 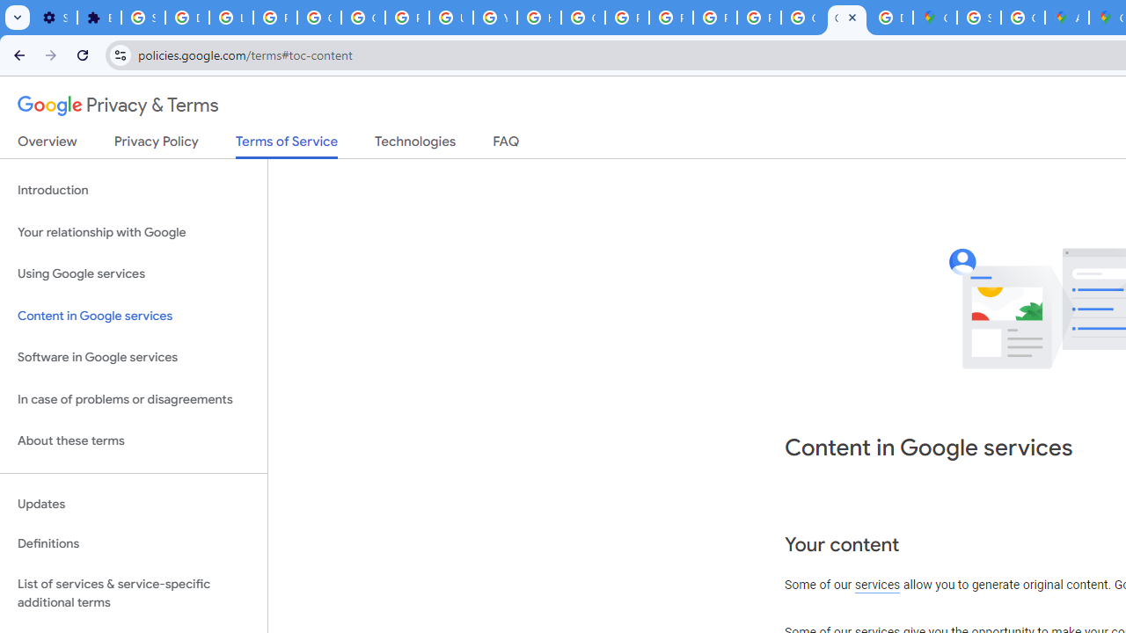 What do you see at coordinates (134, 399) in the screenshot?
I see `In case of problems or disagreements` at bounding box center [134, 399].